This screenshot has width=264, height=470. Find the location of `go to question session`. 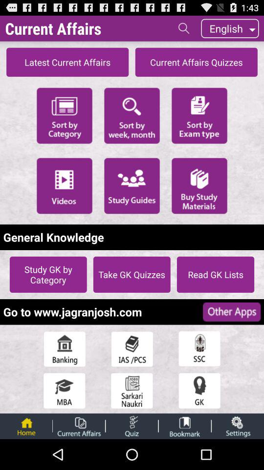

go to question session is located at coordinates (132, 426).